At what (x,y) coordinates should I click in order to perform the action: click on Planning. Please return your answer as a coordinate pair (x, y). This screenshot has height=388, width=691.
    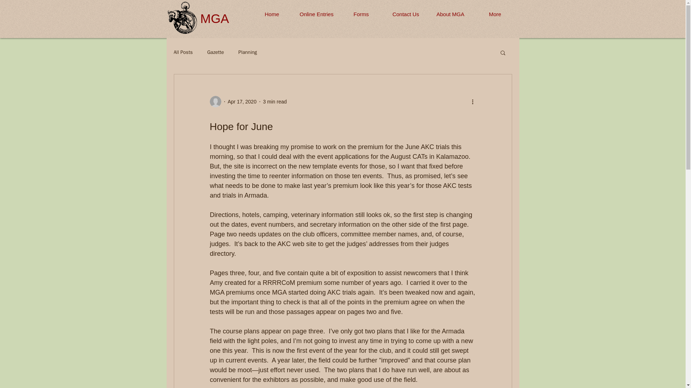
    Looking at the image, I should click on (248, 52).